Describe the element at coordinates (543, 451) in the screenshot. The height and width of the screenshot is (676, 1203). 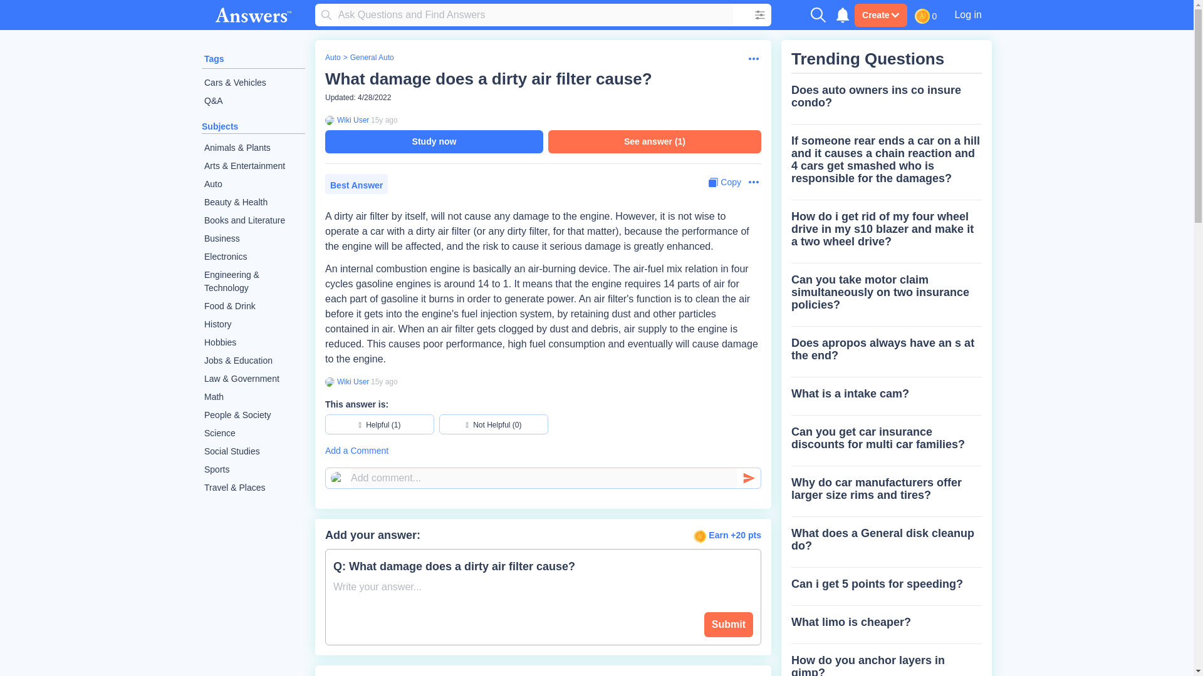
I see `Add a Comment` at that location.